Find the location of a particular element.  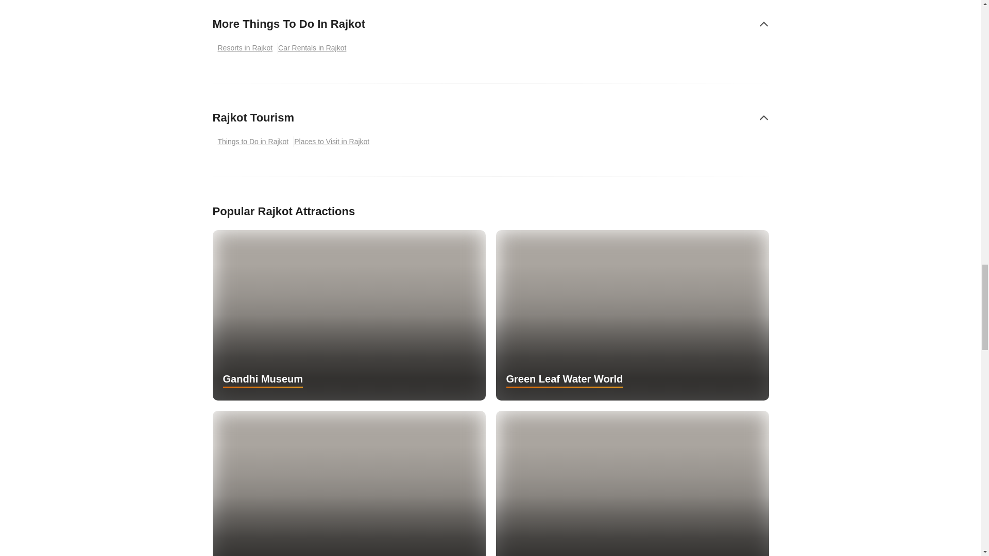

Green Leaf Water World is located at coordinates (632, 315).